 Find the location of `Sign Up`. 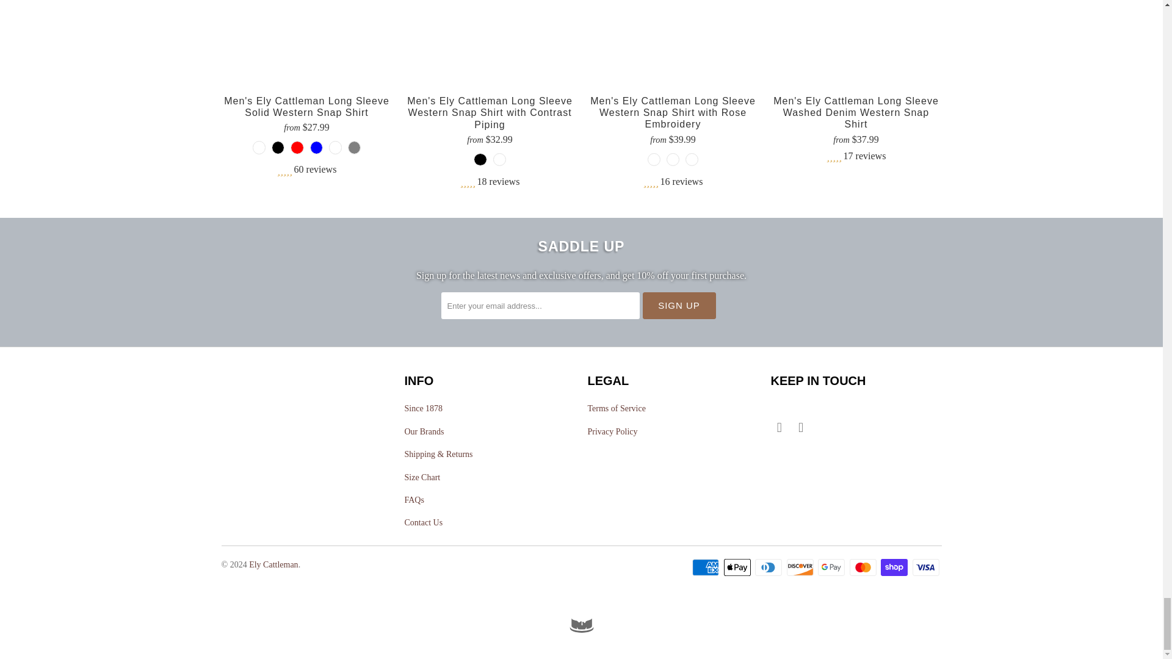

Sign Up is located at coordinates (679, 305).